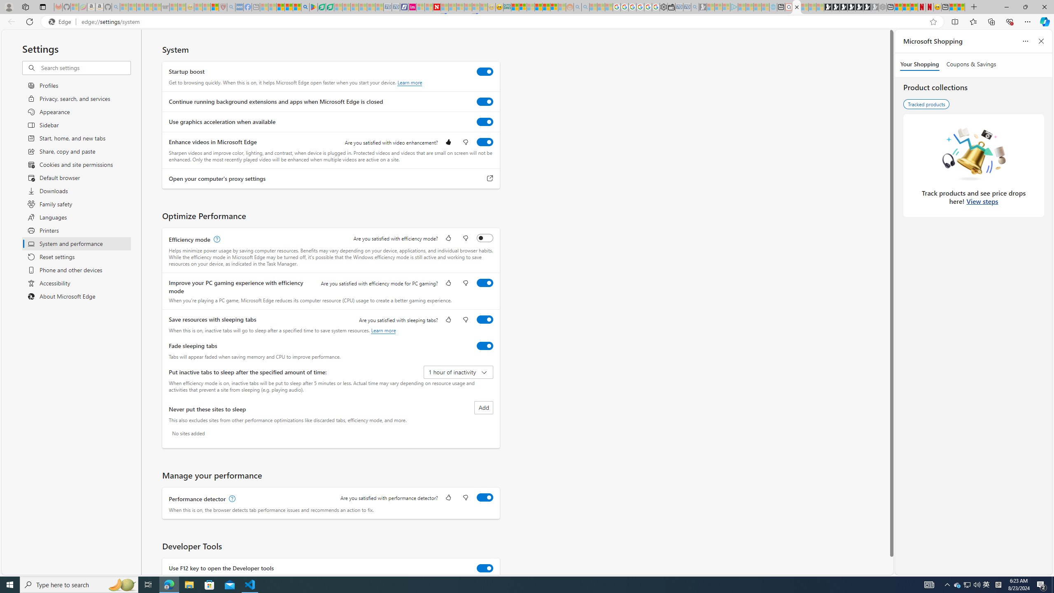 The height and width of the screenshot is (593, 1054). What do you see at coordinates (85, 68) in the screenshot?
I see `Search settings` at bounding box center [85, 68].